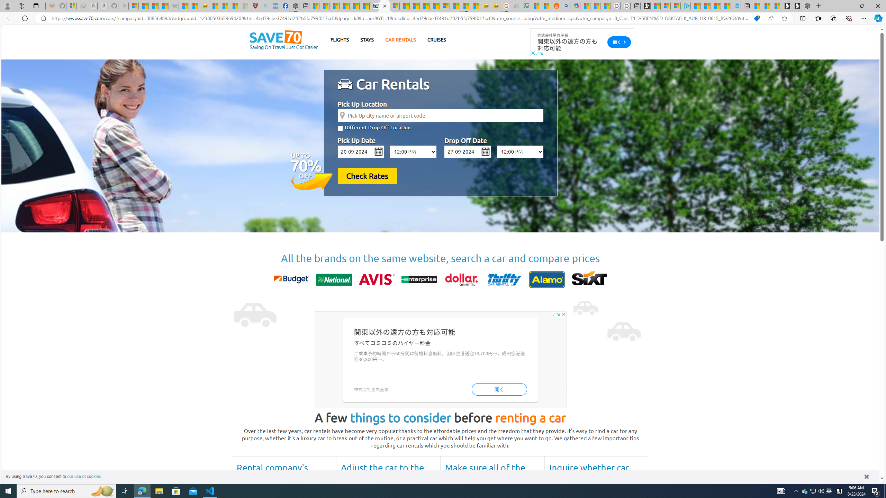  What do you see at coordinates (547, 279) in the screenshot?
I see `alamo` at bounding box center [547, 279].